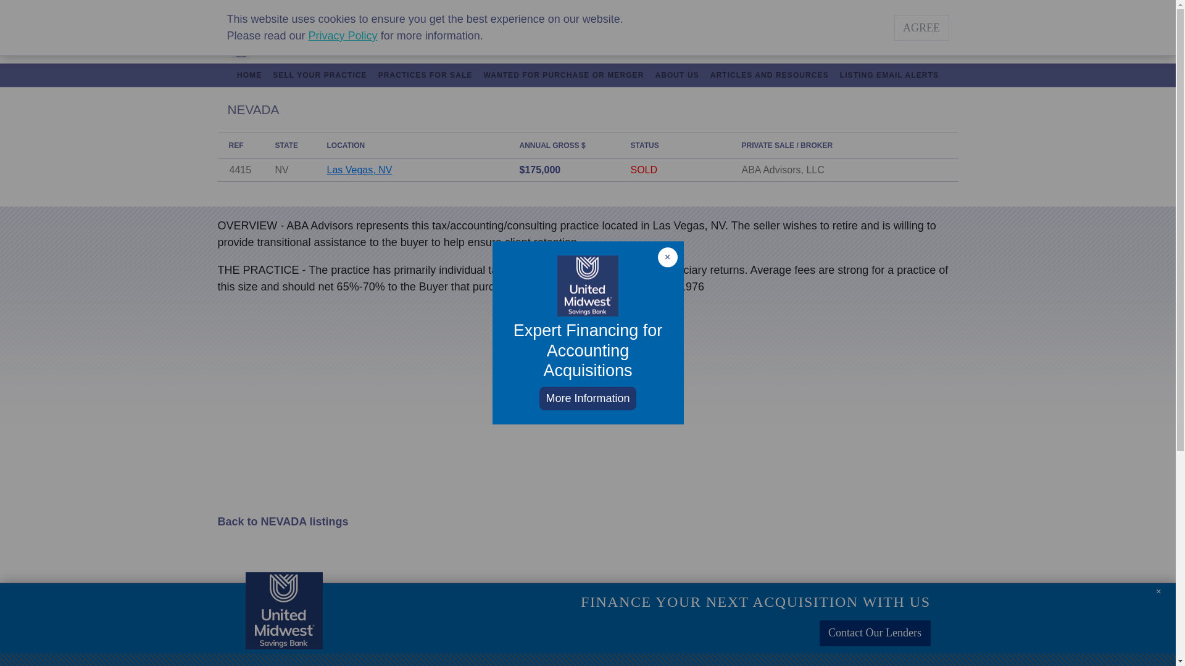 The width and height of the screenshot is (1185, 666). I want to click on PRACTICES FOR SALE, so click(426, 75).